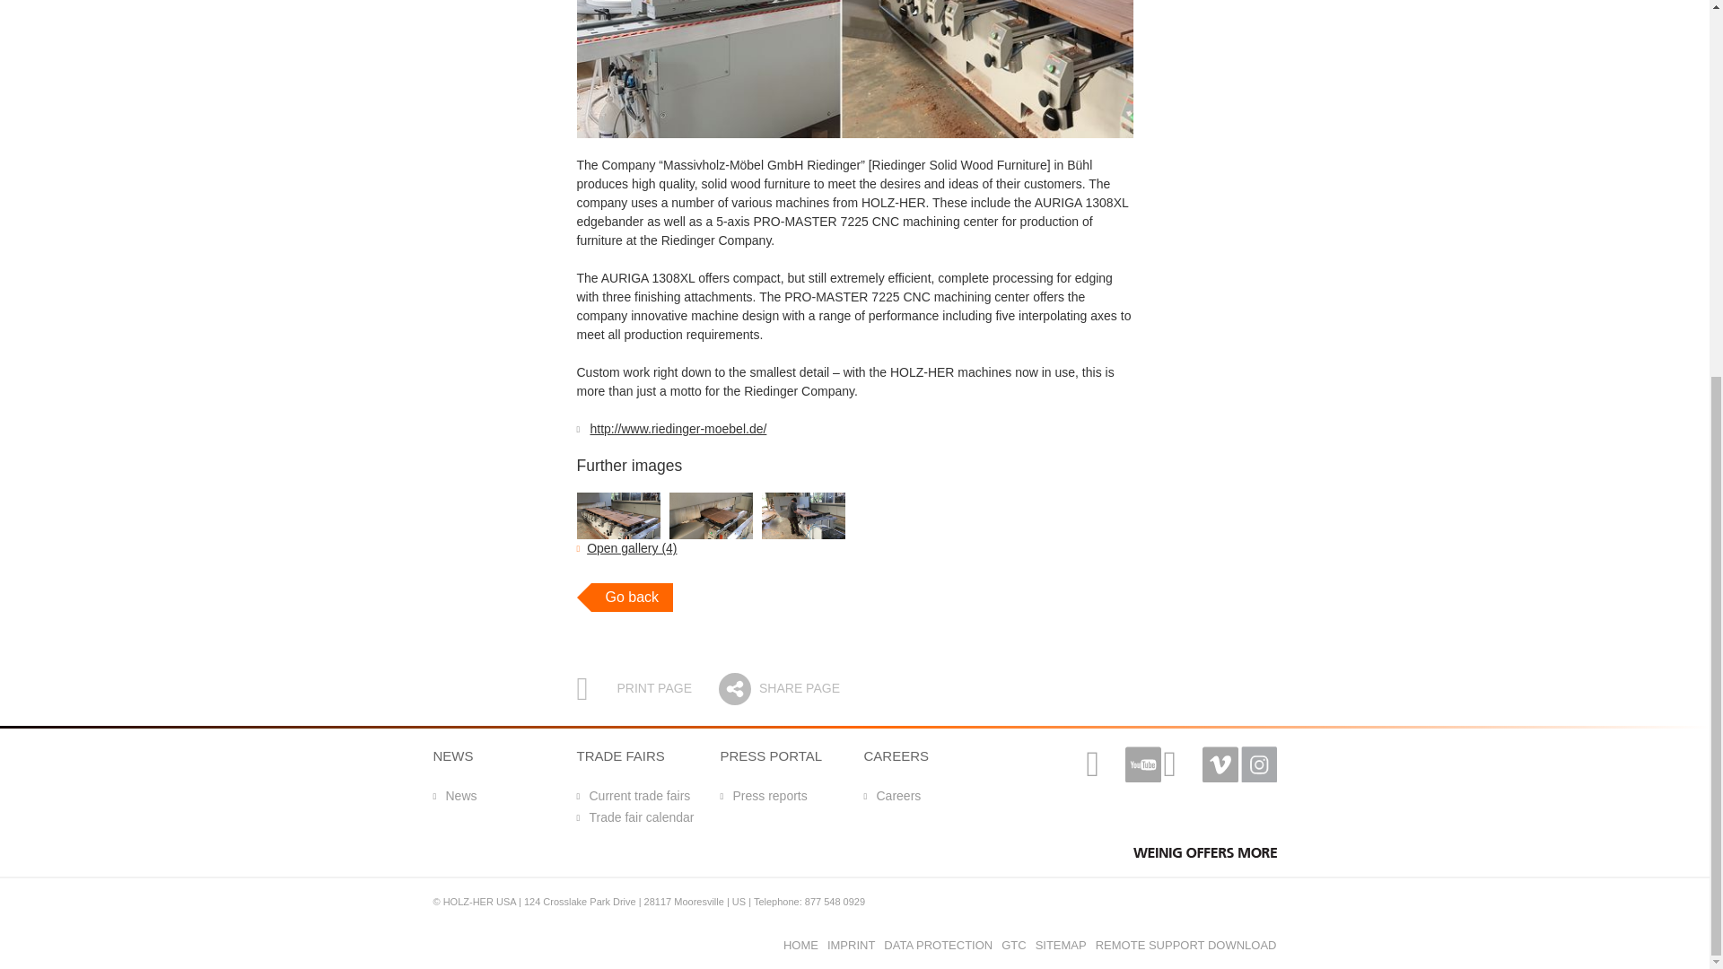 The image size is (1723, 969). Describe the element at coordinates (634, 817) in the screenshot. I see `Trade fair calendar` at that location.